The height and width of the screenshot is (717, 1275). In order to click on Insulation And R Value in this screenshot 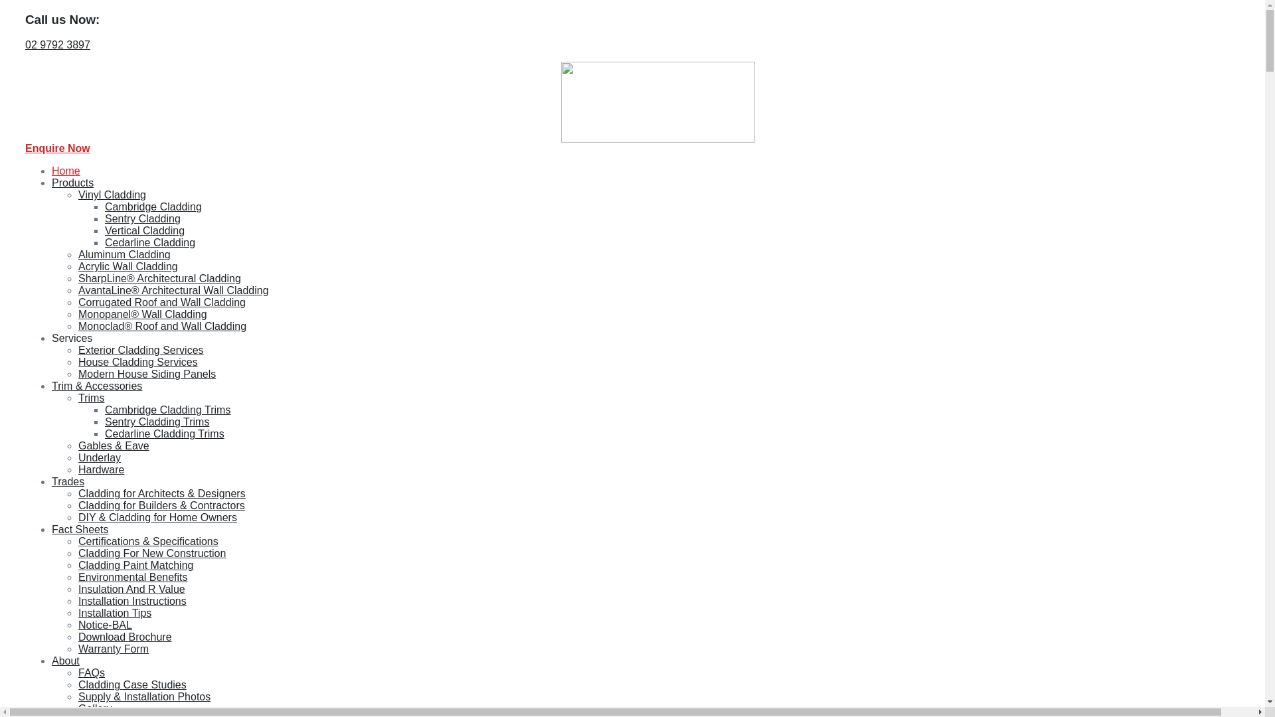, I will do `click(131, 590)`.